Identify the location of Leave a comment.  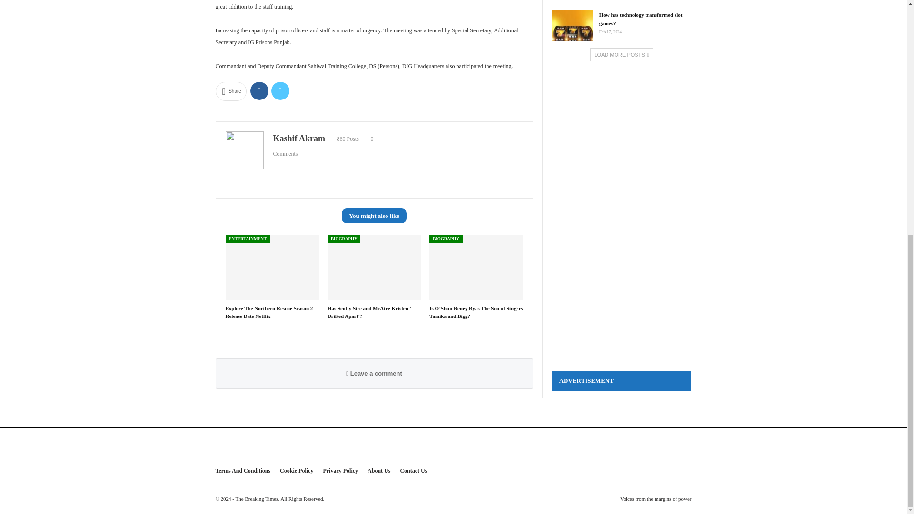
(374, 373).